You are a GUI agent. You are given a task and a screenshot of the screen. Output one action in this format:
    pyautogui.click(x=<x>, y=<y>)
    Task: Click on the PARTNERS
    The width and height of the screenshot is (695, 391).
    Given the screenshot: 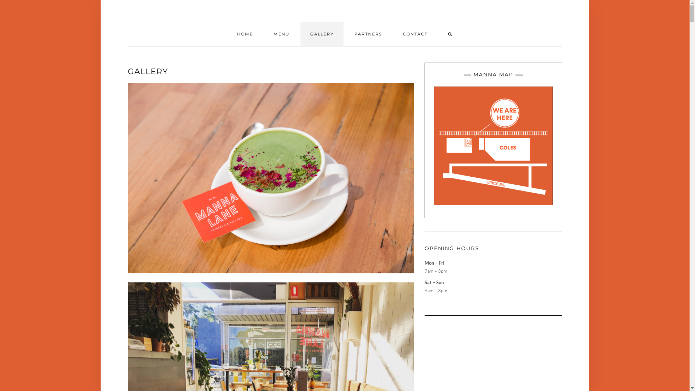 What is the action you would take?
    pyautogui.click(x=368, y=34)
    